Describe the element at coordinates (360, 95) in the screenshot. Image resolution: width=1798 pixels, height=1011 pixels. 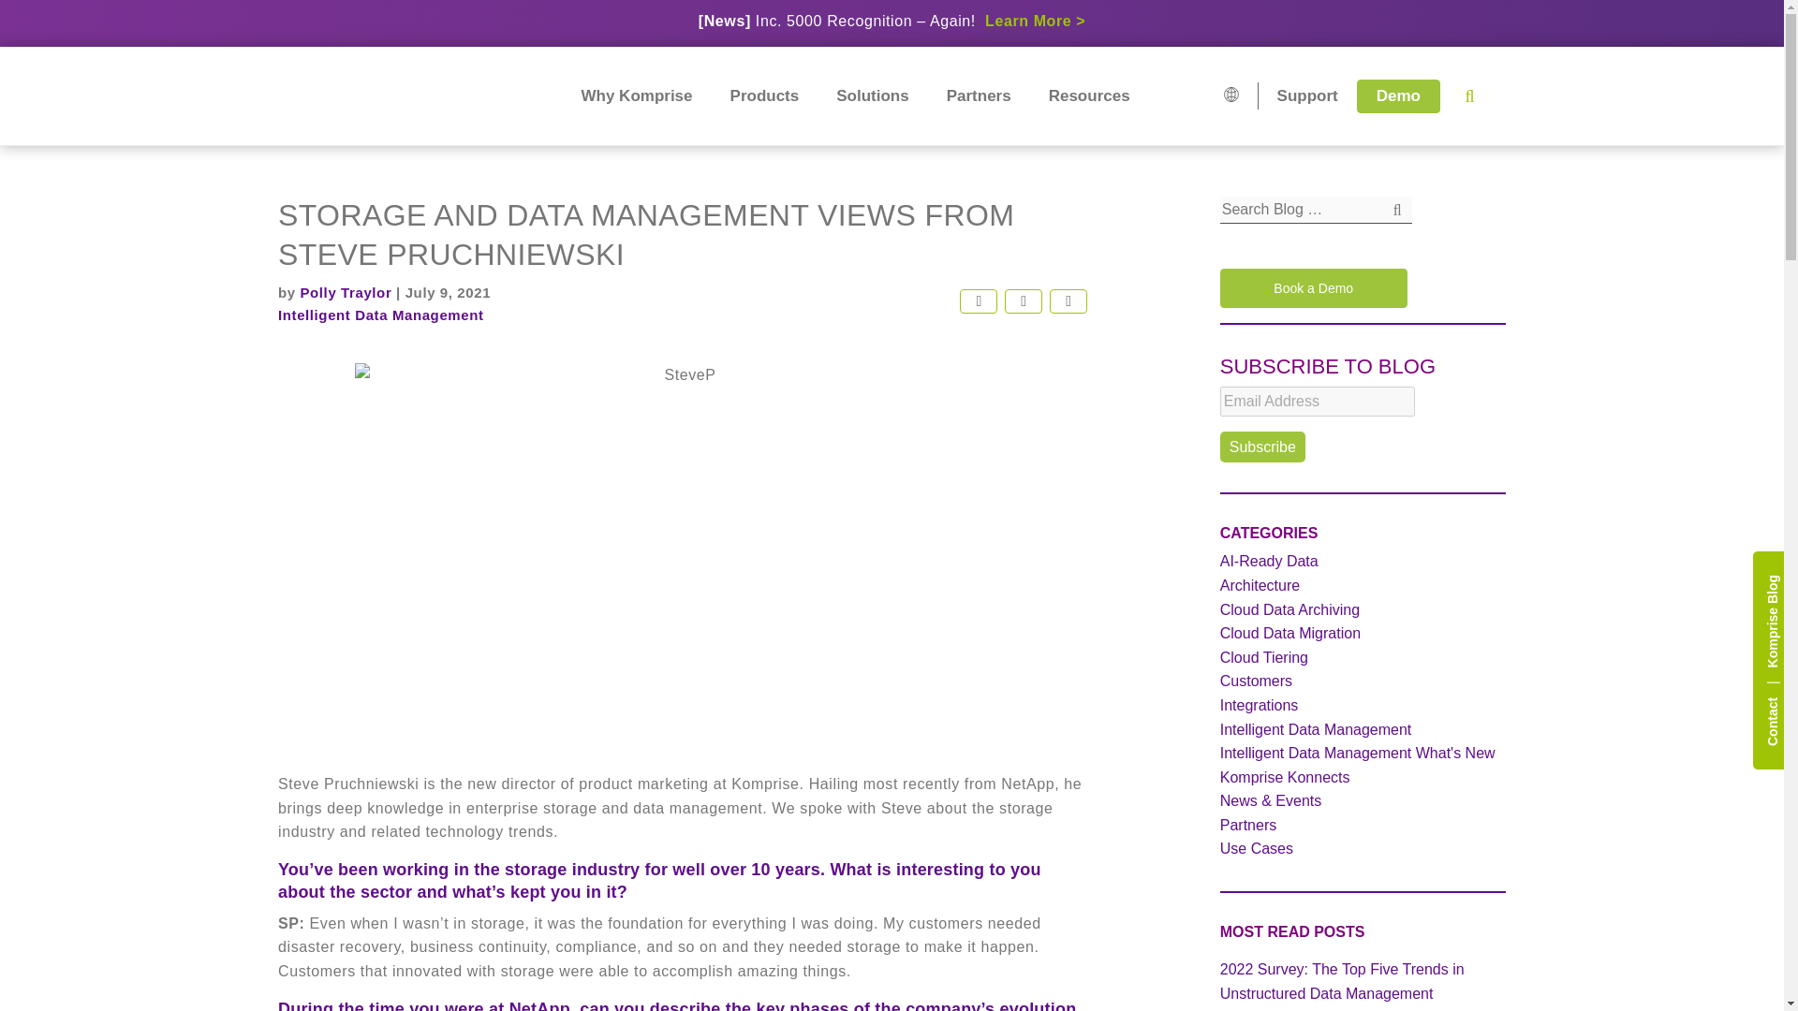
I see `Komprise` at that location.